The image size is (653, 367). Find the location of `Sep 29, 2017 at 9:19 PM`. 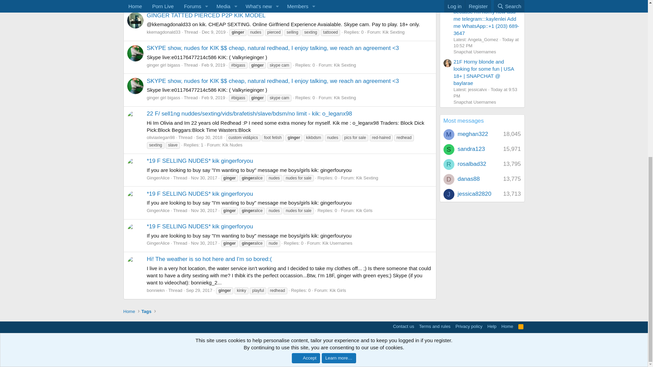

Sep 29, 2017 at 9:19 PM is located at coordinates (199, 290).